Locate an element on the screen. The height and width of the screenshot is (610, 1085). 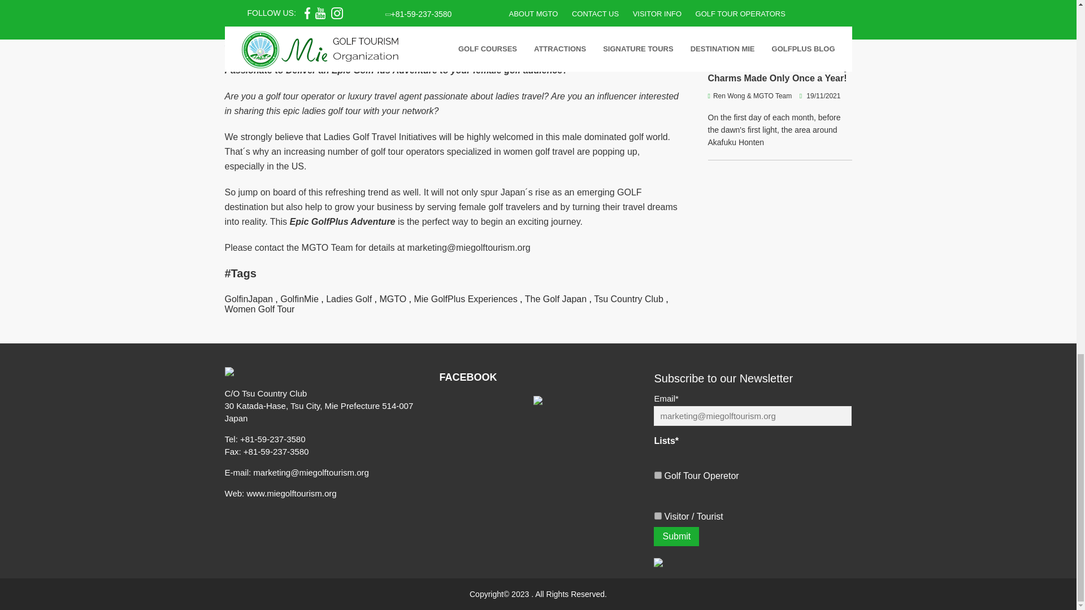
9eec404a981c is located at coordinates (658, 474).